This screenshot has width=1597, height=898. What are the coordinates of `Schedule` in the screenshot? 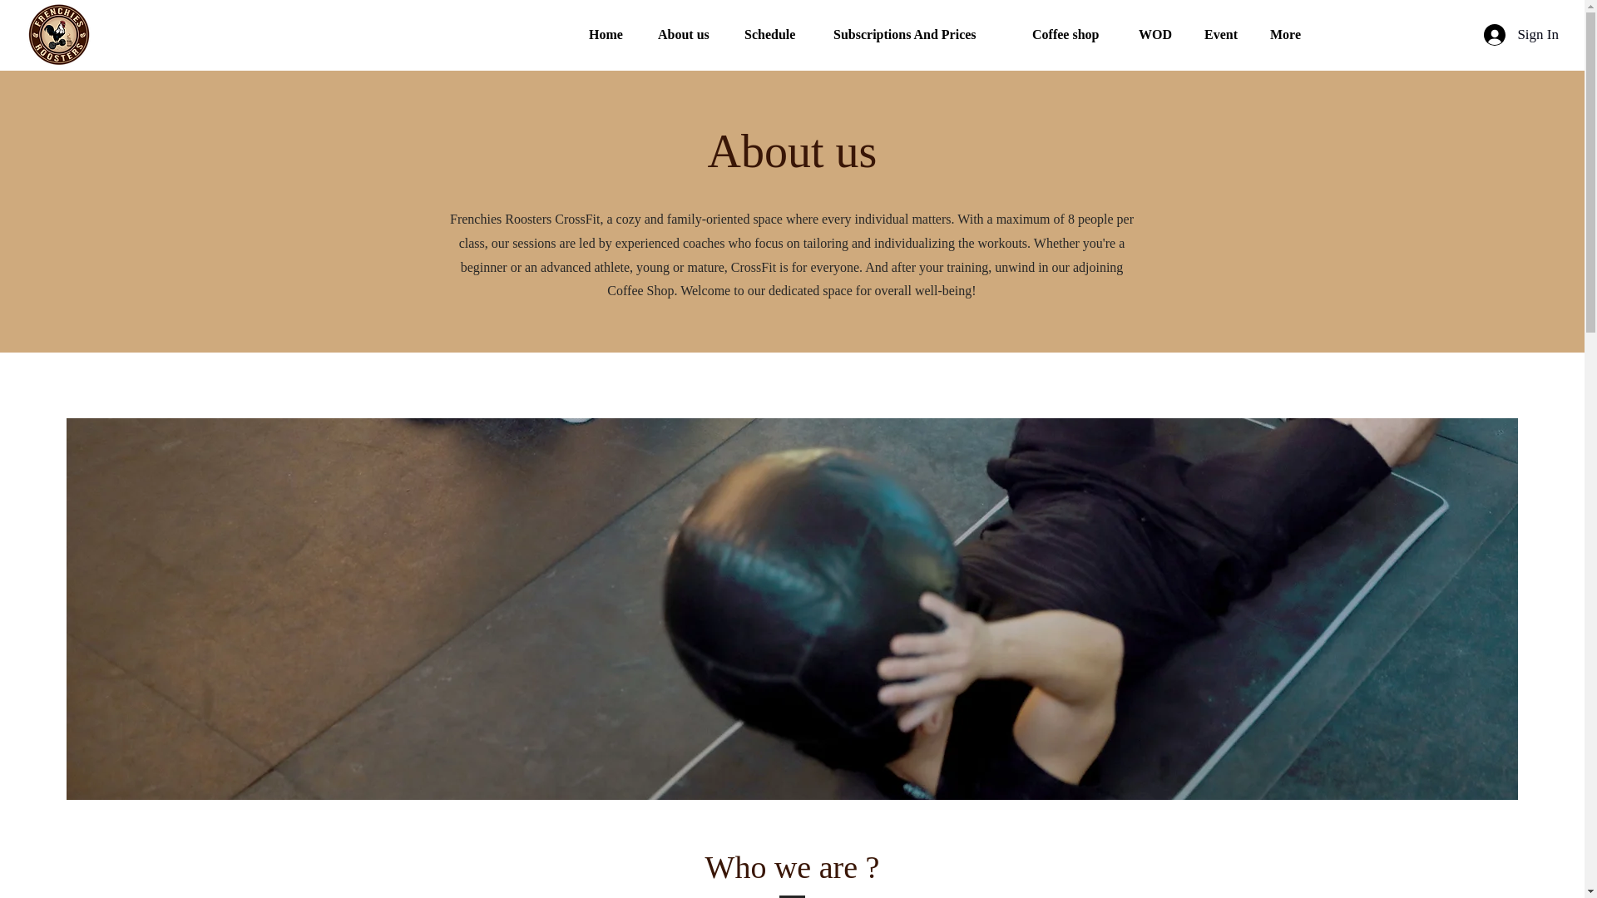 It's located at (775, 35).